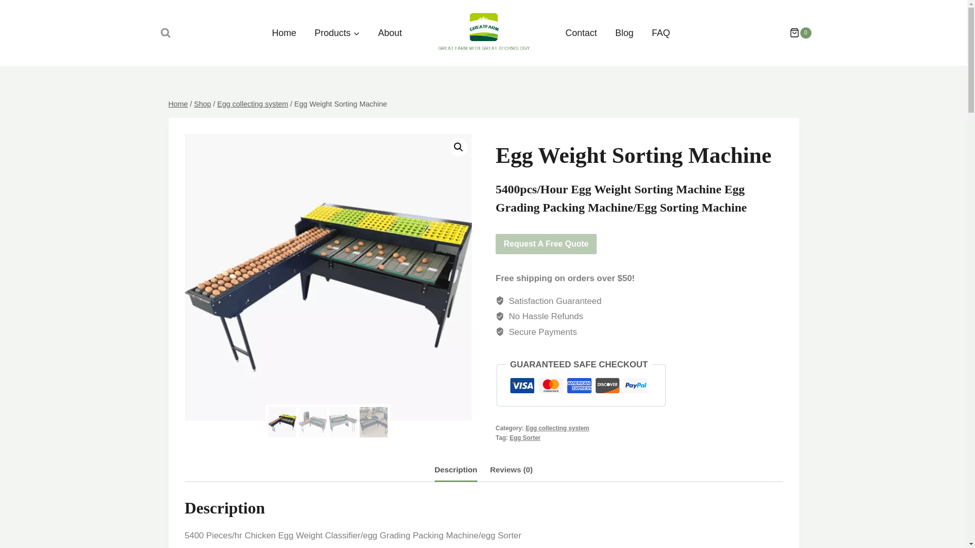 The height and width of the screenshot is (548, 975). Describe the element at coordinates (661, 32) in the screenshot. I see `FAQ` at that location.